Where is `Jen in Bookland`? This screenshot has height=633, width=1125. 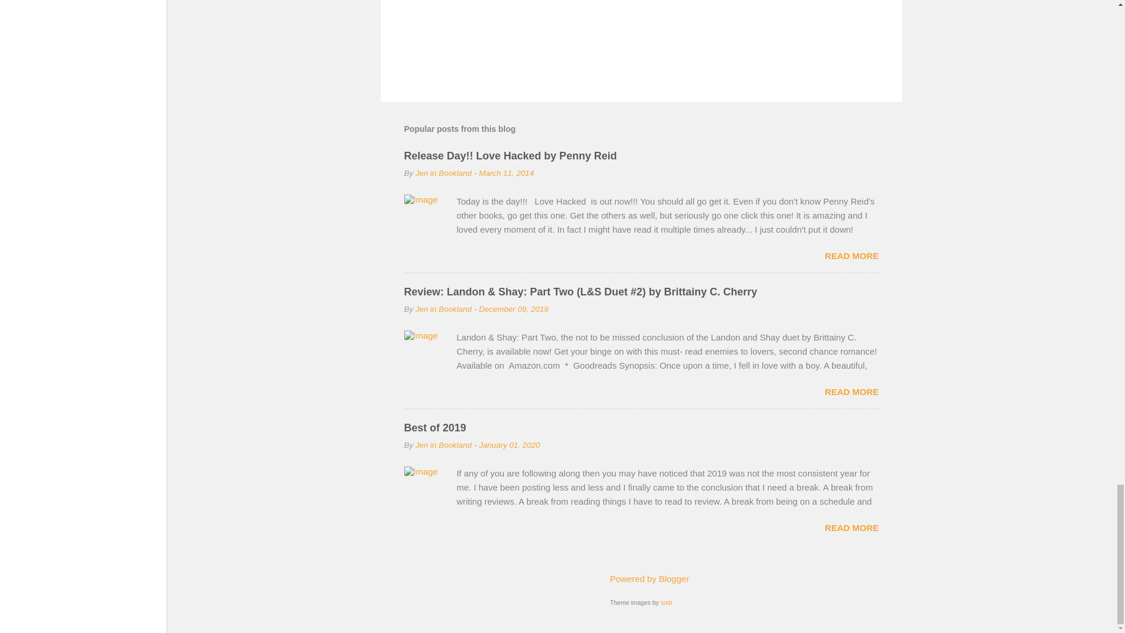 Jen in Bookland is located at coordinates (443, 444).